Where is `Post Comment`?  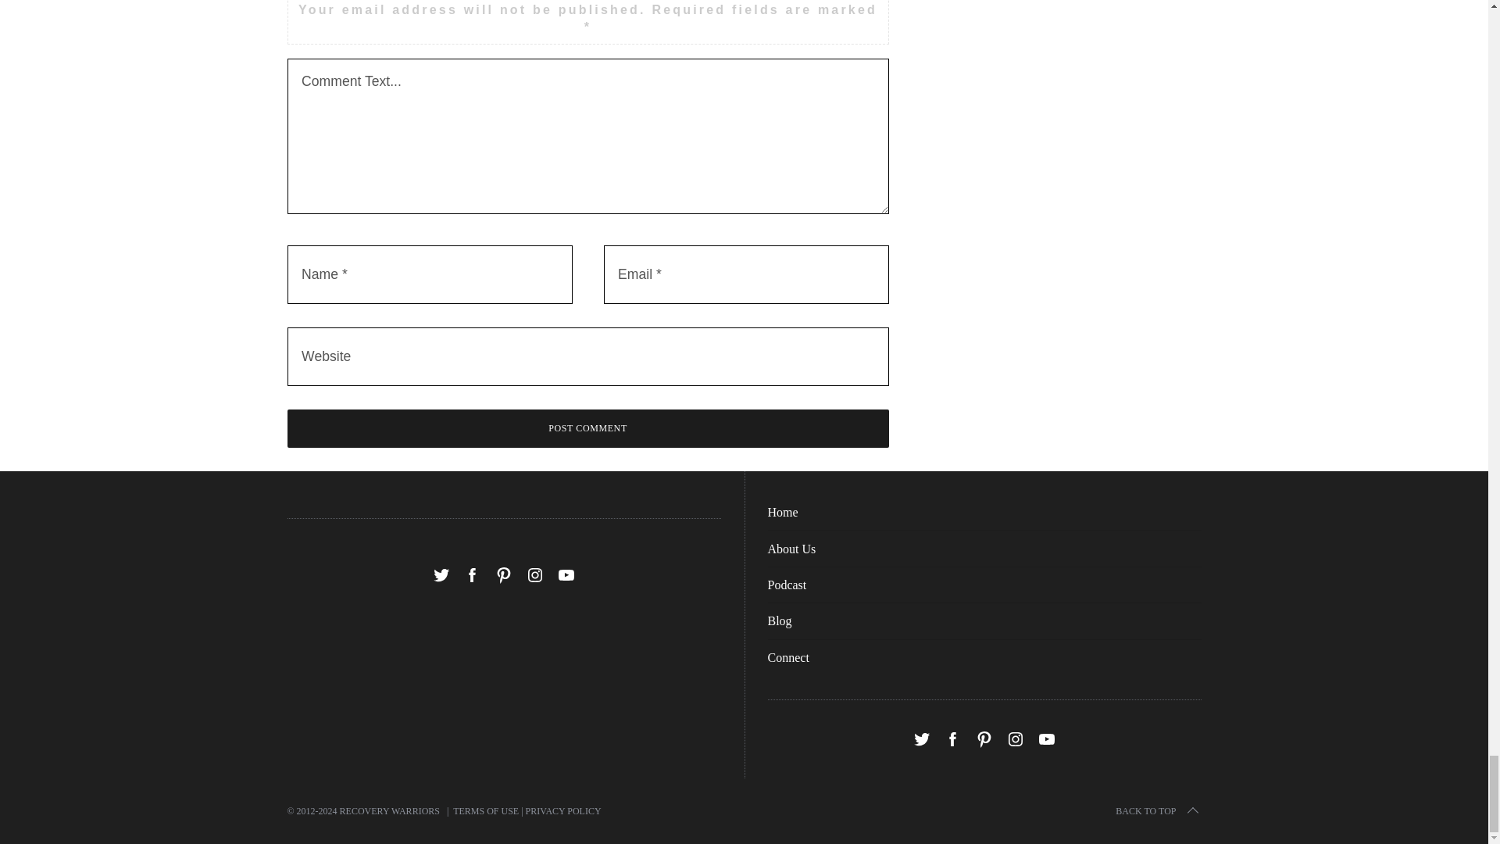
Post Comment is located at coordinates (588, 428).